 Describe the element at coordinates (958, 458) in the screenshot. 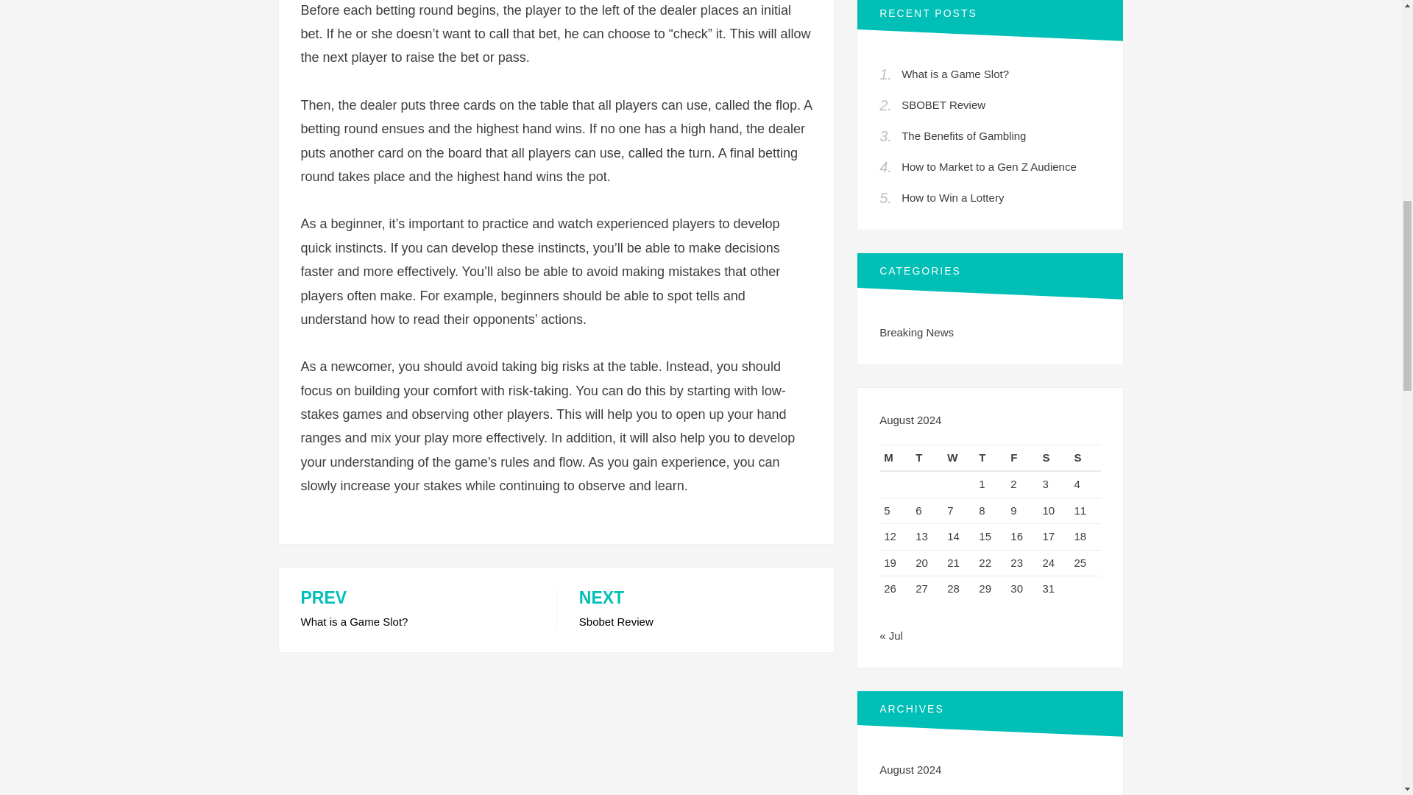

I see `Wednesday` at that location.